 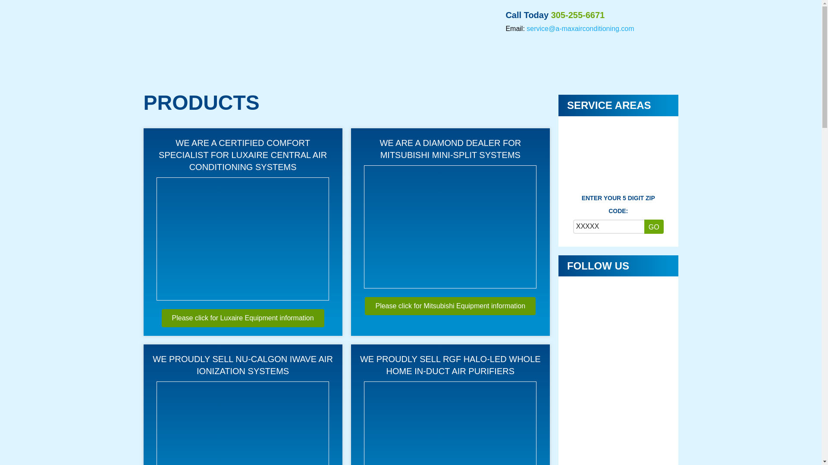 I want to click on GO, so click(x=654, y=226).